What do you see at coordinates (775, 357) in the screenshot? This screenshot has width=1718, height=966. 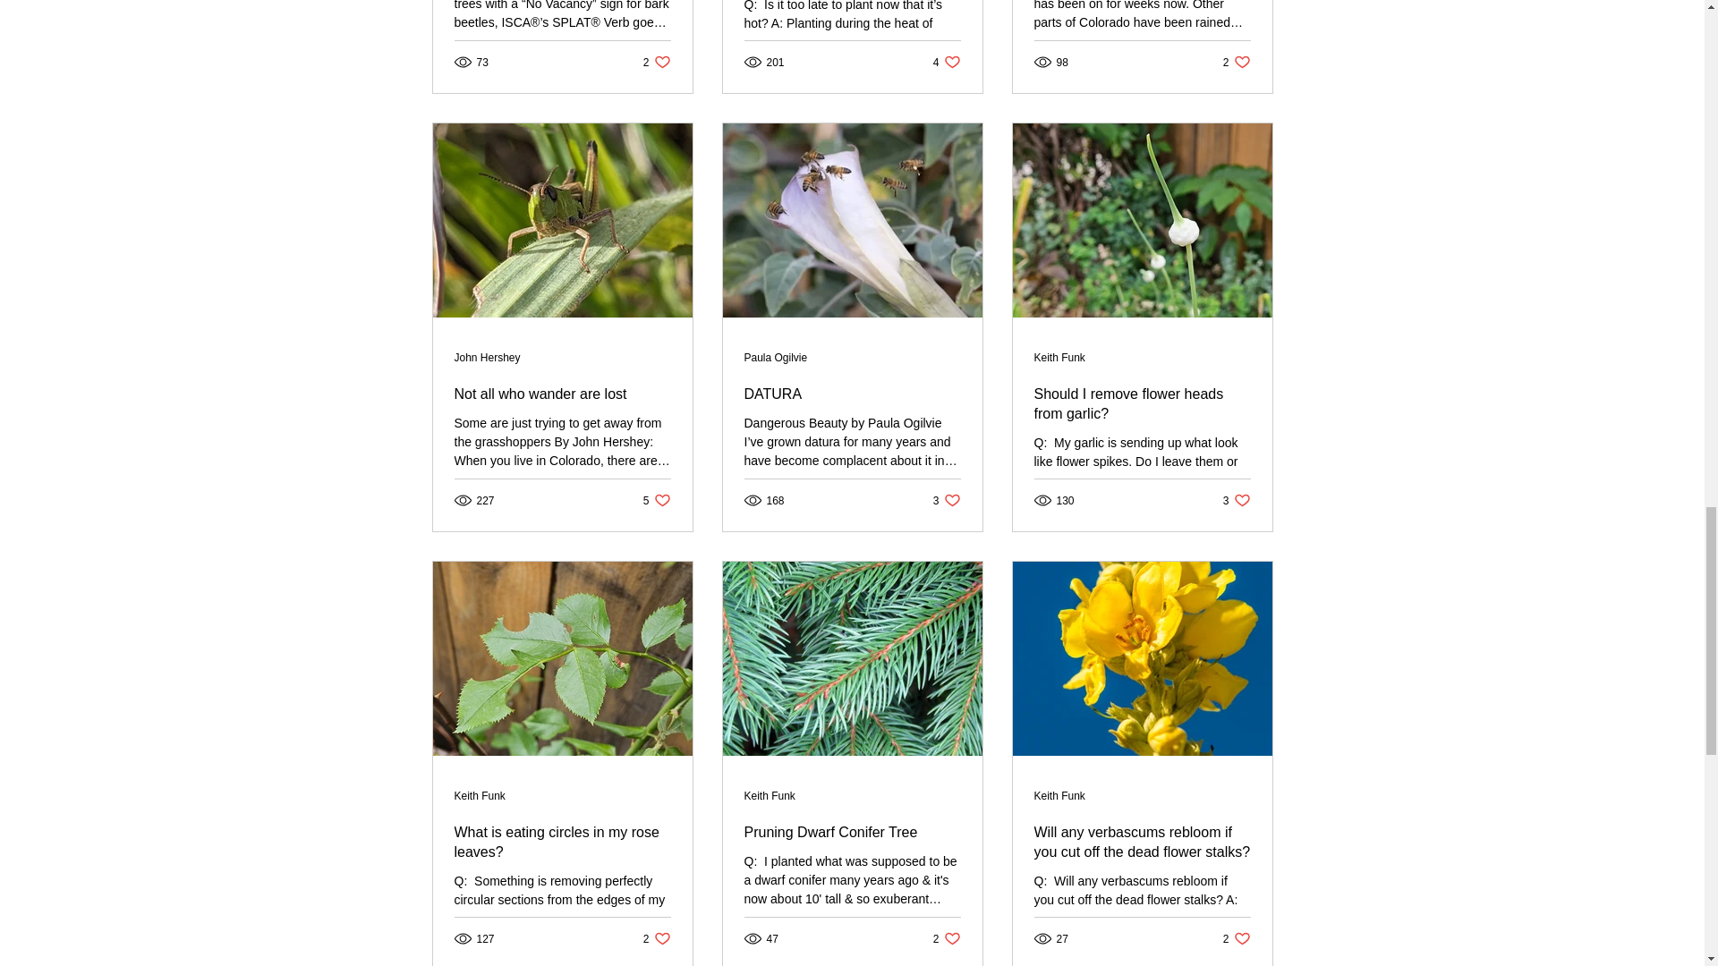 I see `Keith Funk` at bounding box center [775, 357].